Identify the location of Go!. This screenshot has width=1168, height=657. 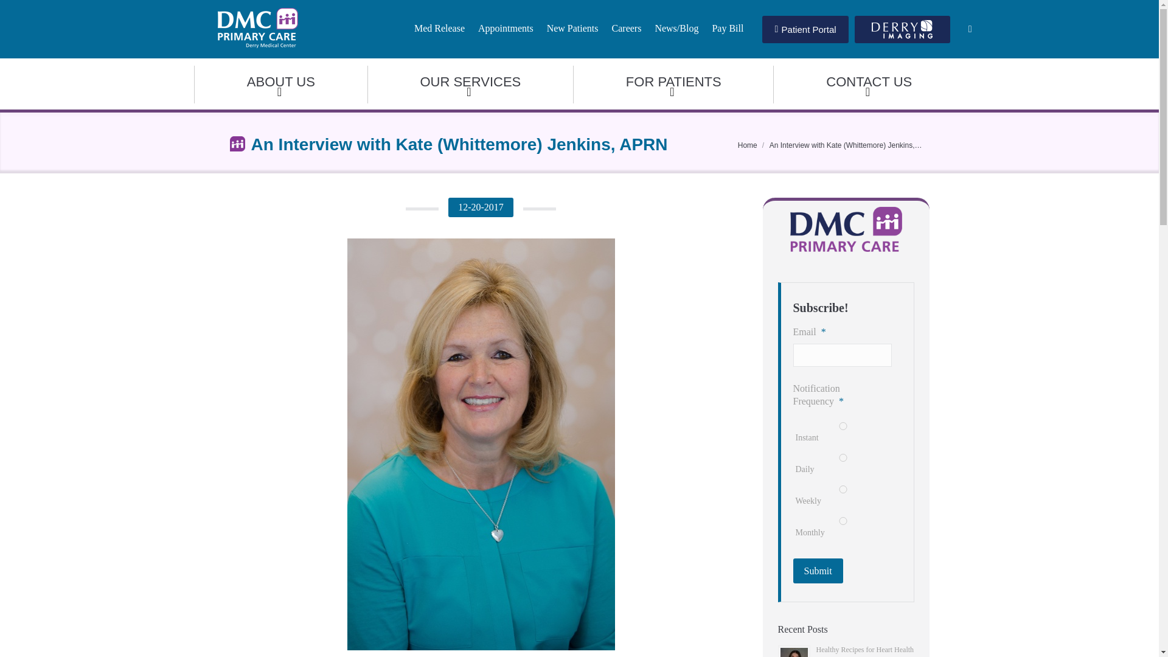
(12, 9).